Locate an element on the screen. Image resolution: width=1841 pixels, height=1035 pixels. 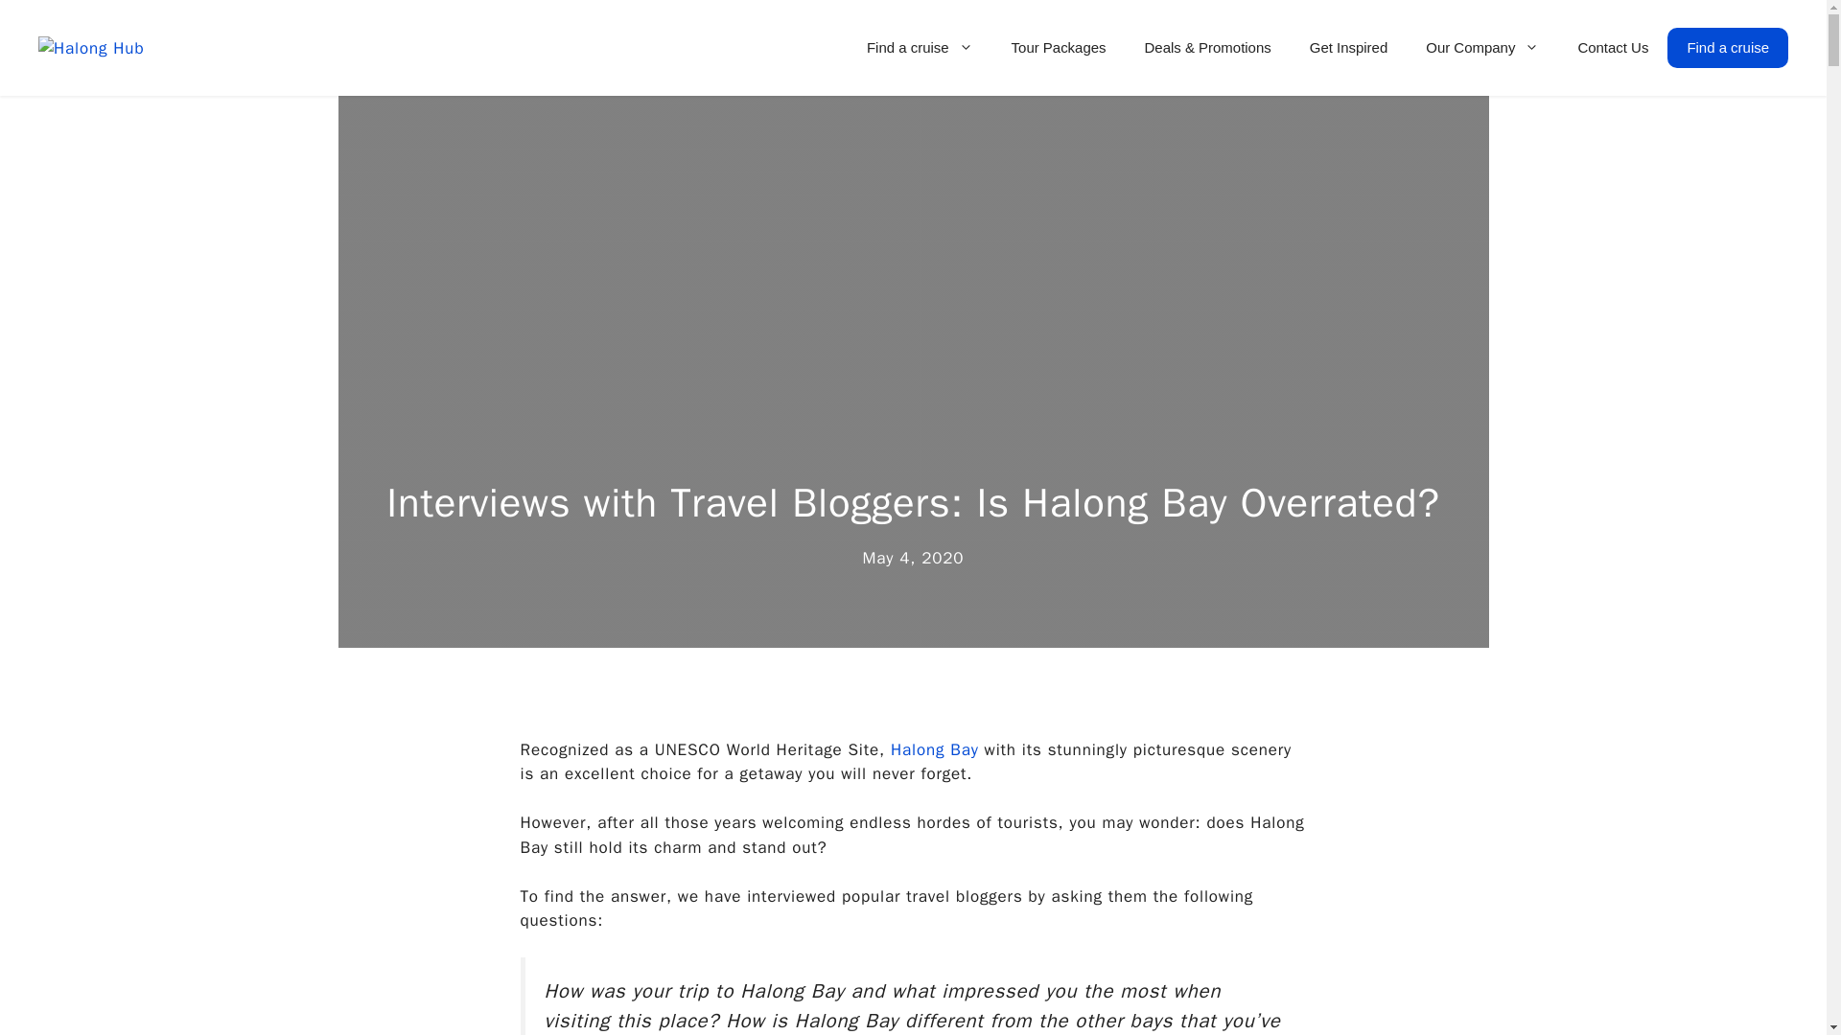
Our Company is located at coordinates (1481, 48).